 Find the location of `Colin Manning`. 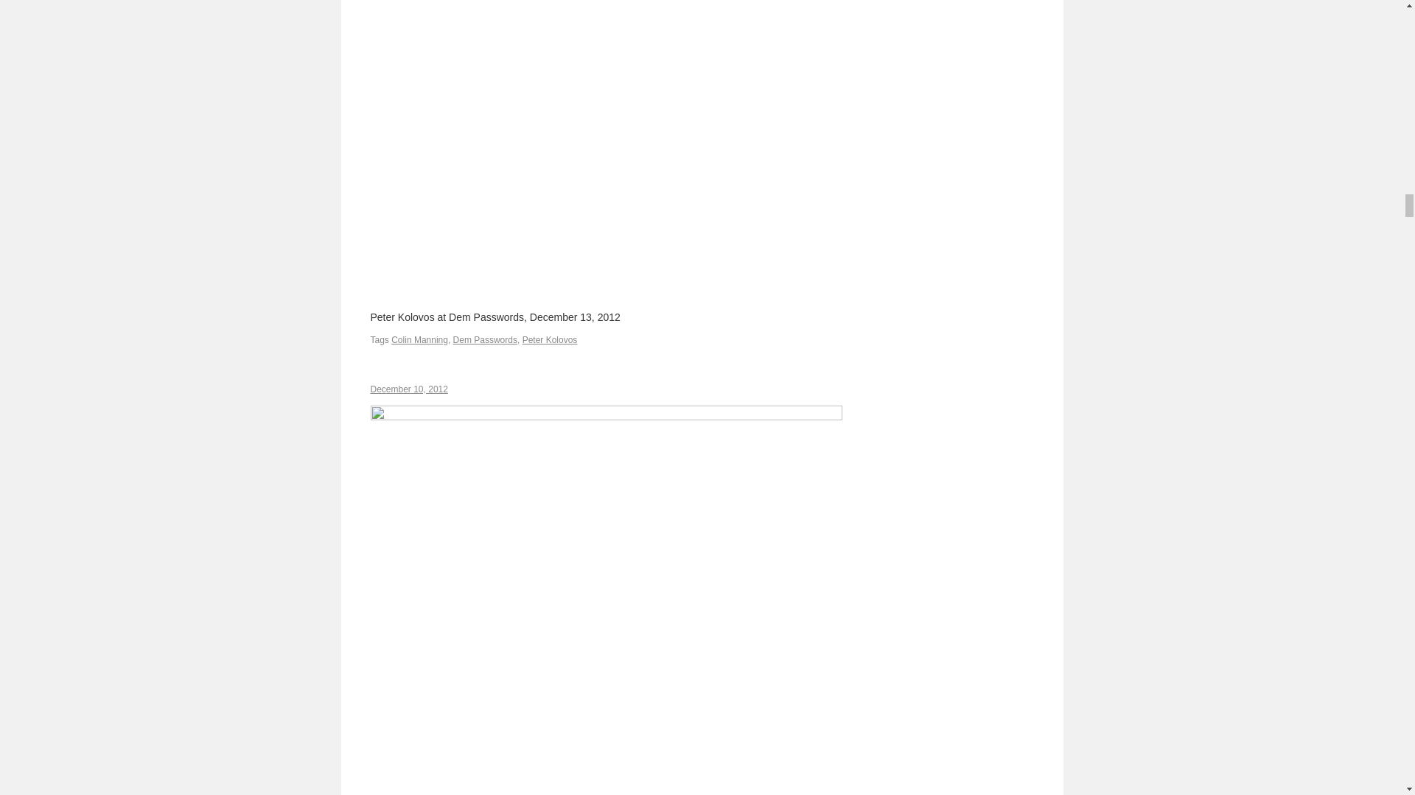

Colin Manning is located at coordinates (420, 339).